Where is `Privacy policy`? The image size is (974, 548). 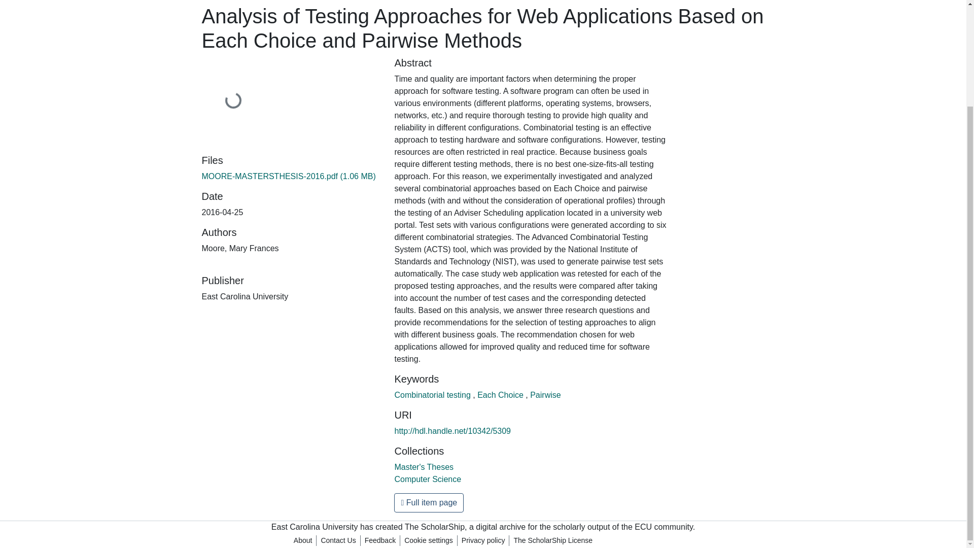 Privacy policy is located at coordinates (483, 540).